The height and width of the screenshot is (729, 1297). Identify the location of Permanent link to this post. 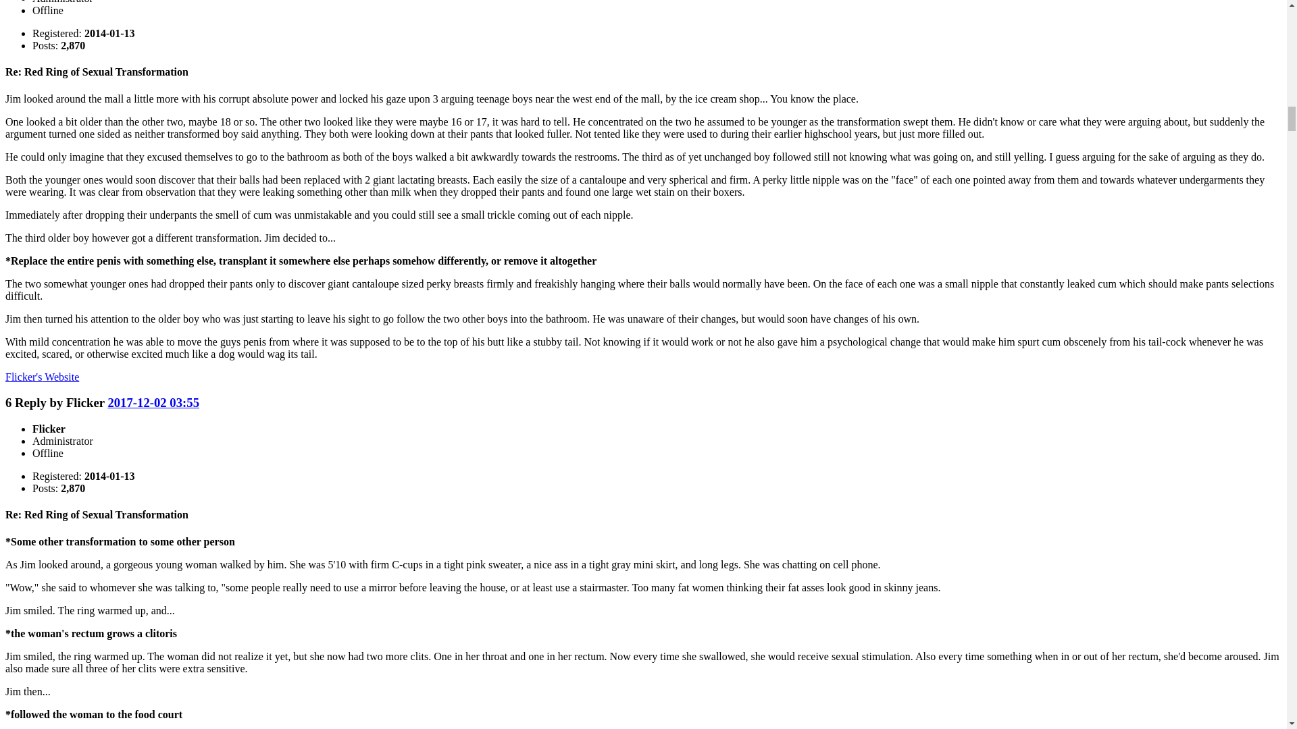
(153, 402).